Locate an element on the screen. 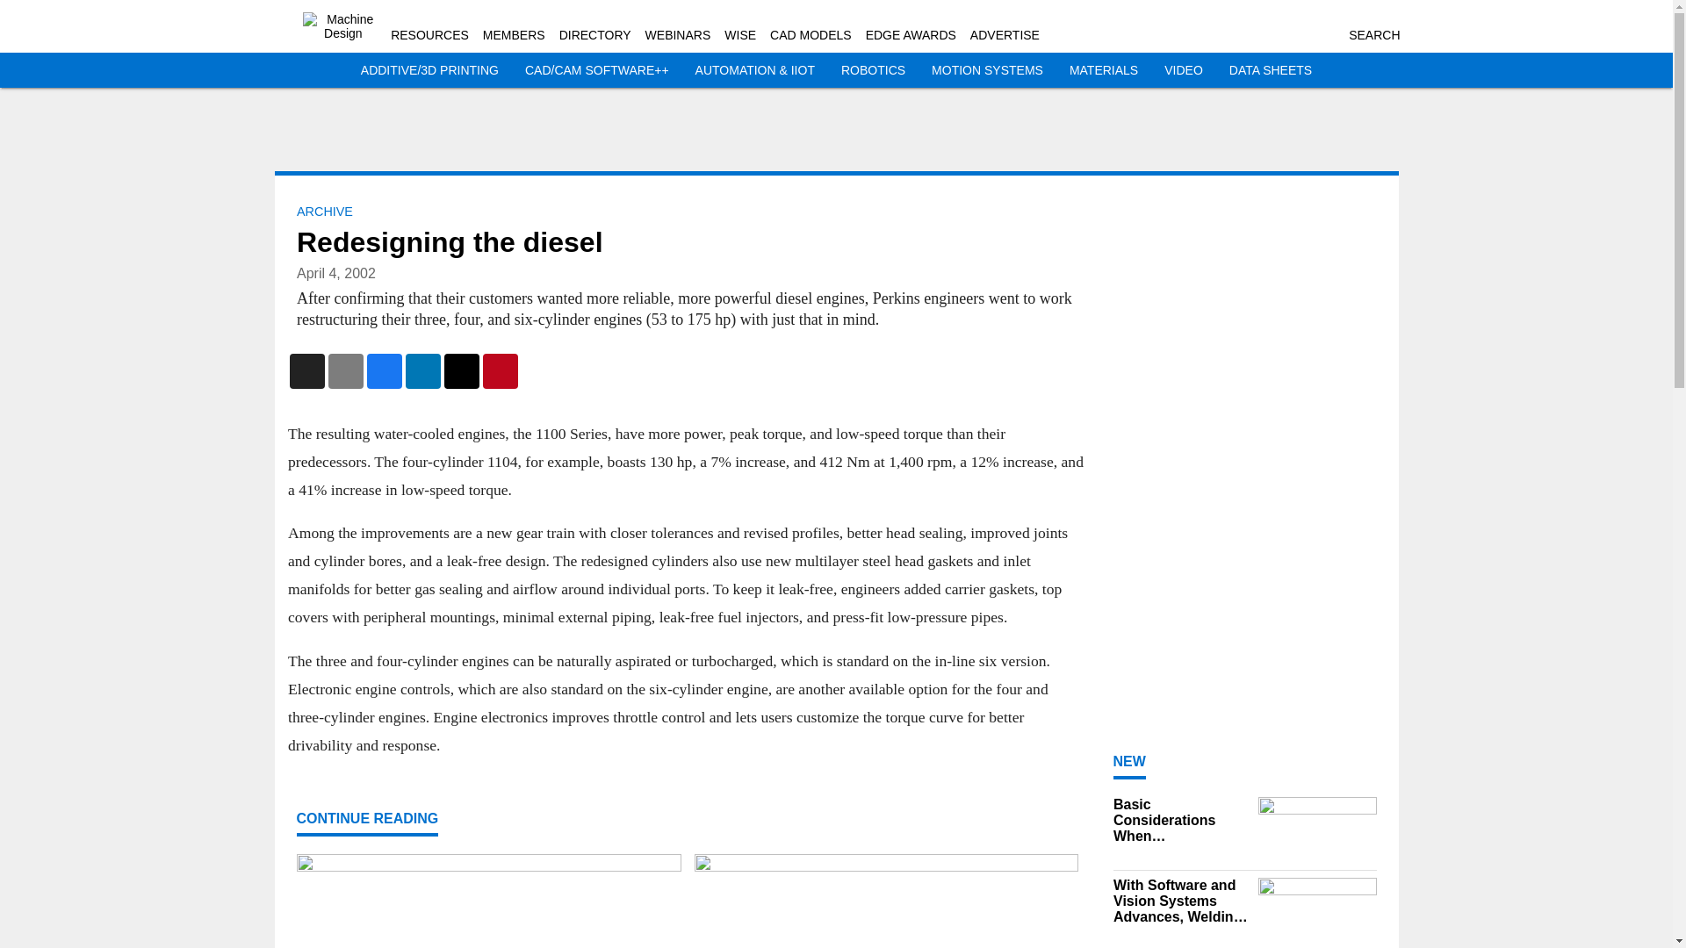  ROBOTICS is located at coordinates (873, 70).